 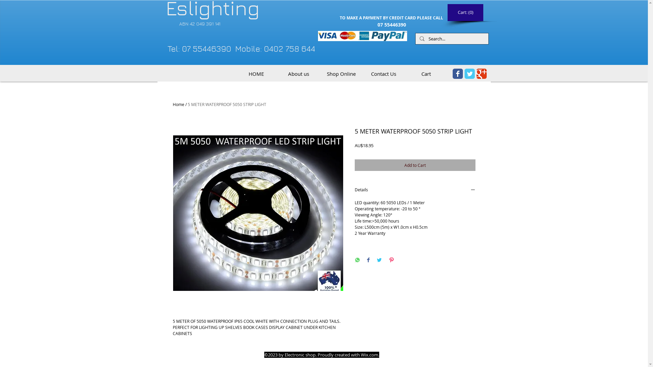 What do you see at coordinates (415, 190) in the screenshot?
I see `Details` at bounding box center [415, 190].